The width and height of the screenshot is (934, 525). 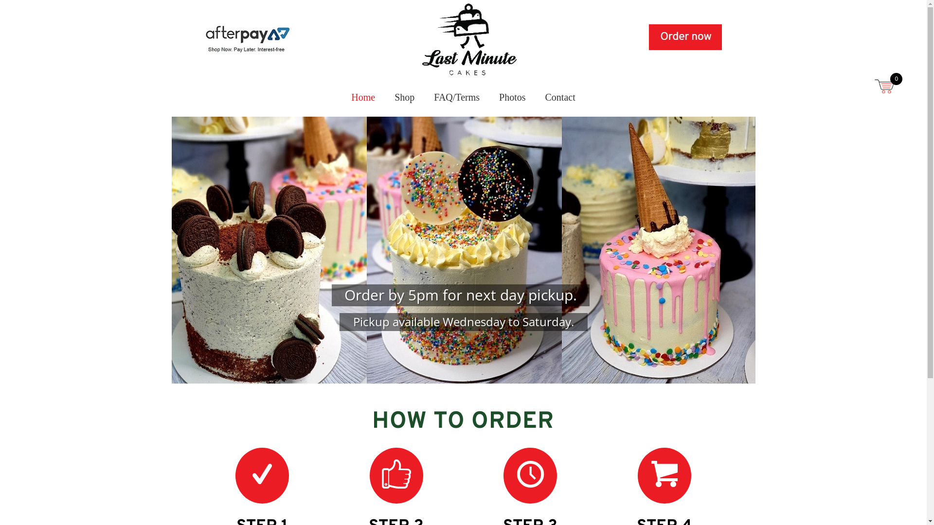 I want to click on Contact, so click(x=560, y=97).